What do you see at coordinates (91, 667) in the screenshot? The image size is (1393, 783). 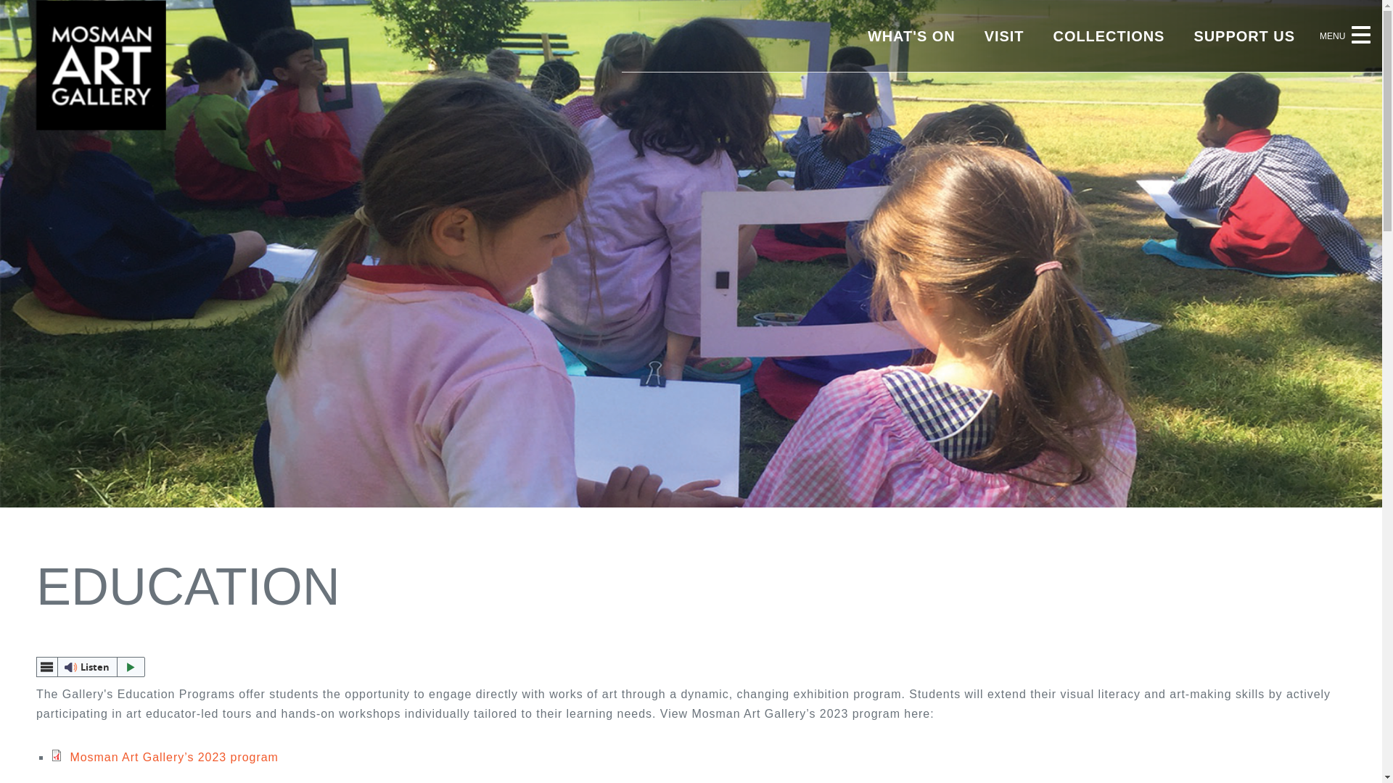 I see `Listen` at bounding box center [91, 667].